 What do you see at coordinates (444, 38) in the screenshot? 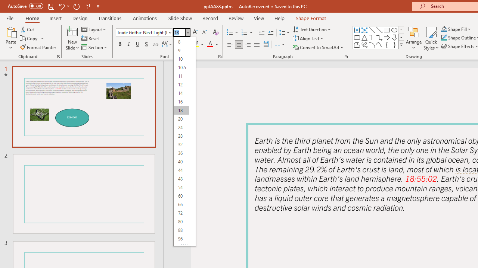
I see `Shape Outline Teal, Accent 1` at bounding box center [444, 38].